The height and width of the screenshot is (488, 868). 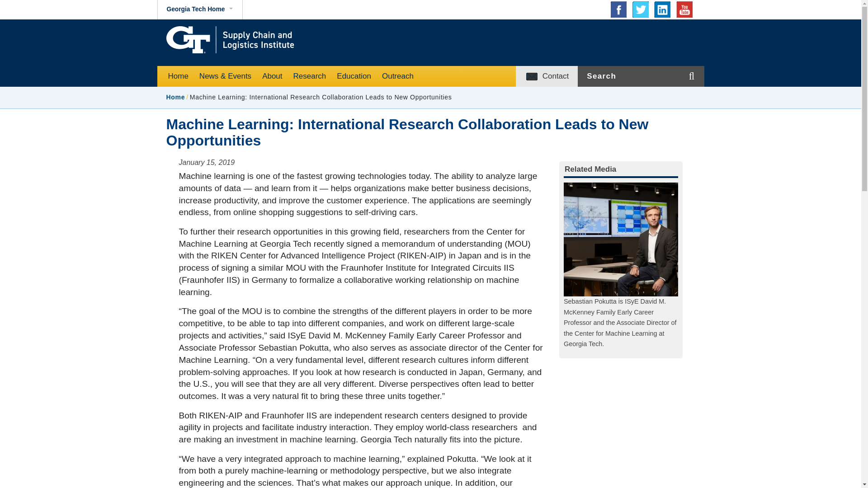 What do you see at coordinates (272, 76) in the screenshot?
I see `About` at bounding box center [272, 76].